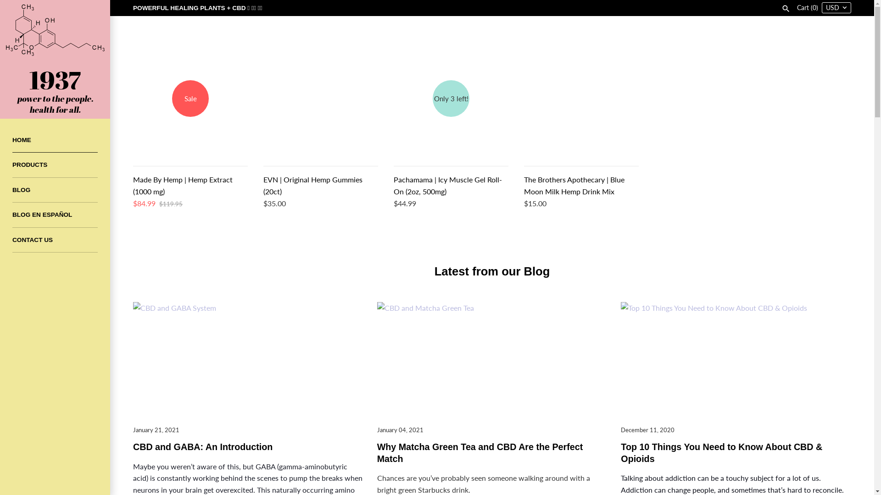 This screenshot has width=881, height=495. I want to click on 1937 Hemp Store, so click(55, 60).